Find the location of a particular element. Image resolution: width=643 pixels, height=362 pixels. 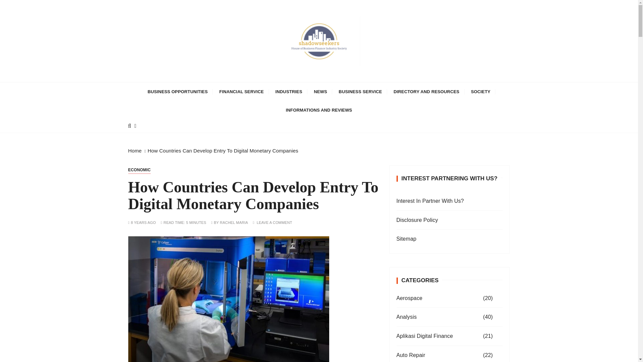

BUSINESS SERVICE is located at coordinates (360, 92).